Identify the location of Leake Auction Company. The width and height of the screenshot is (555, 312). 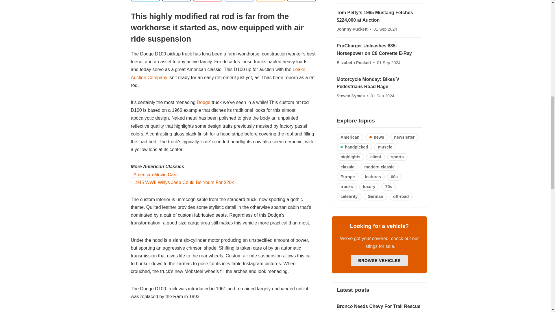
(218, 73).